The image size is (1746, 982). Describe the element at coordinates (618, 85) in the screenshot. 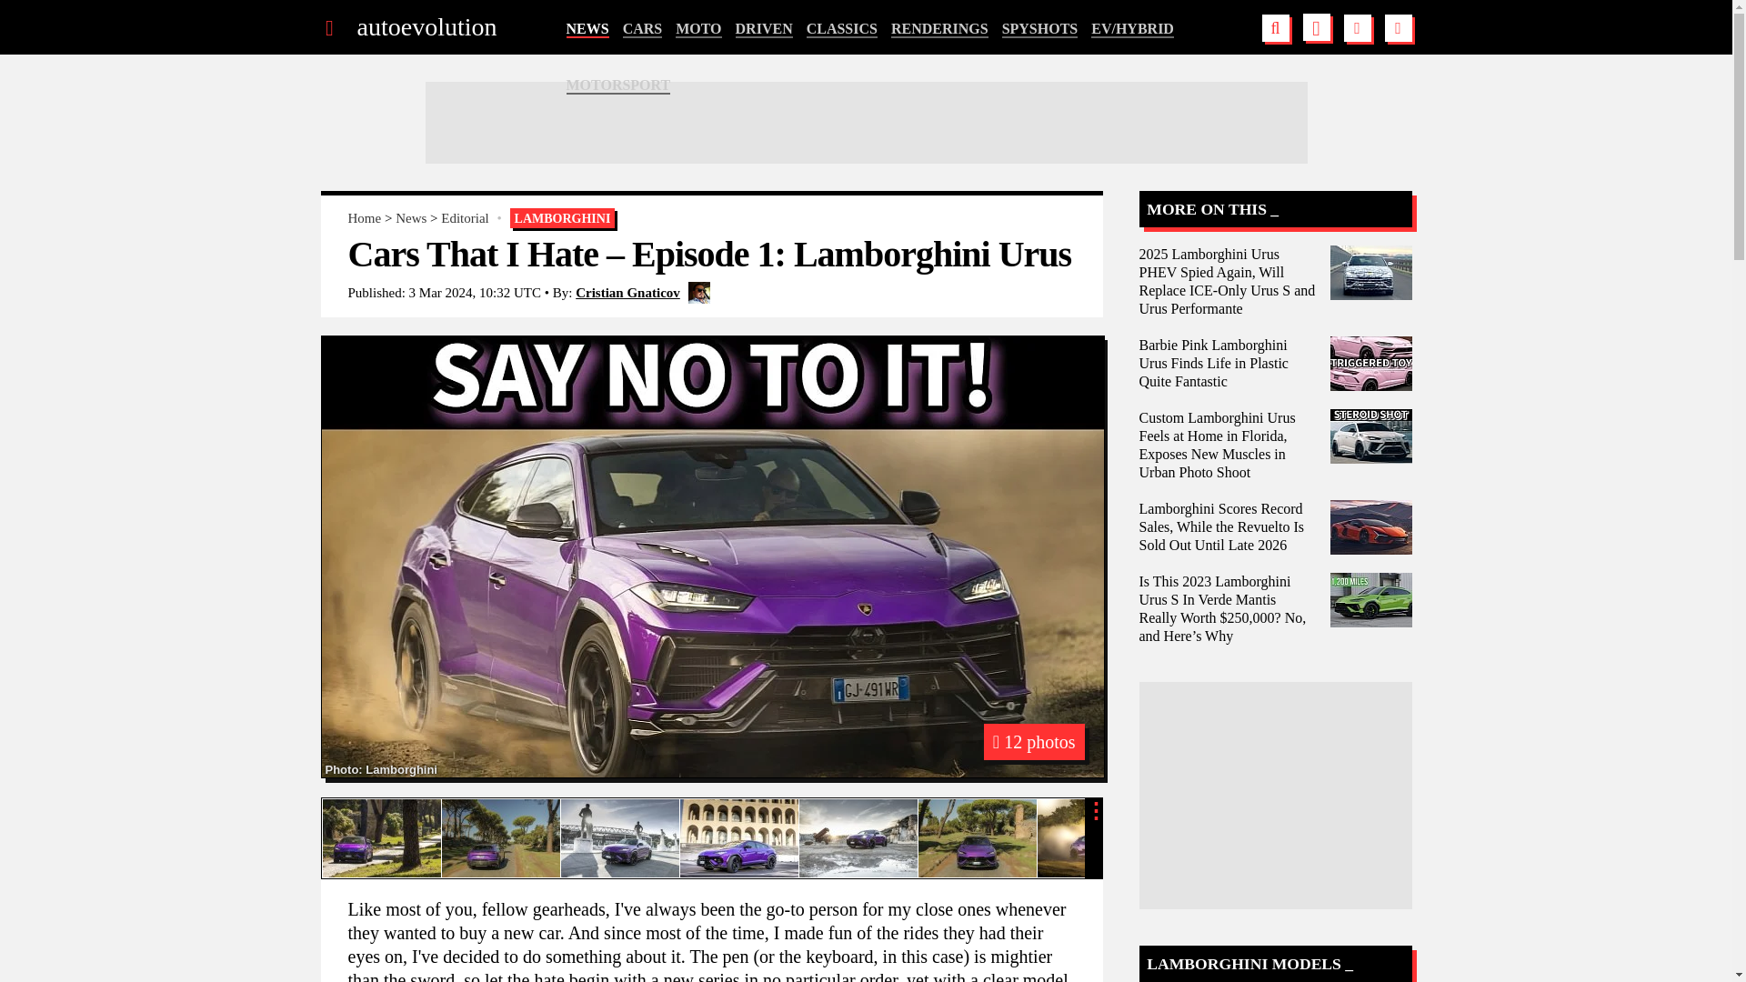

I see `MOTORSPORT` at that location.